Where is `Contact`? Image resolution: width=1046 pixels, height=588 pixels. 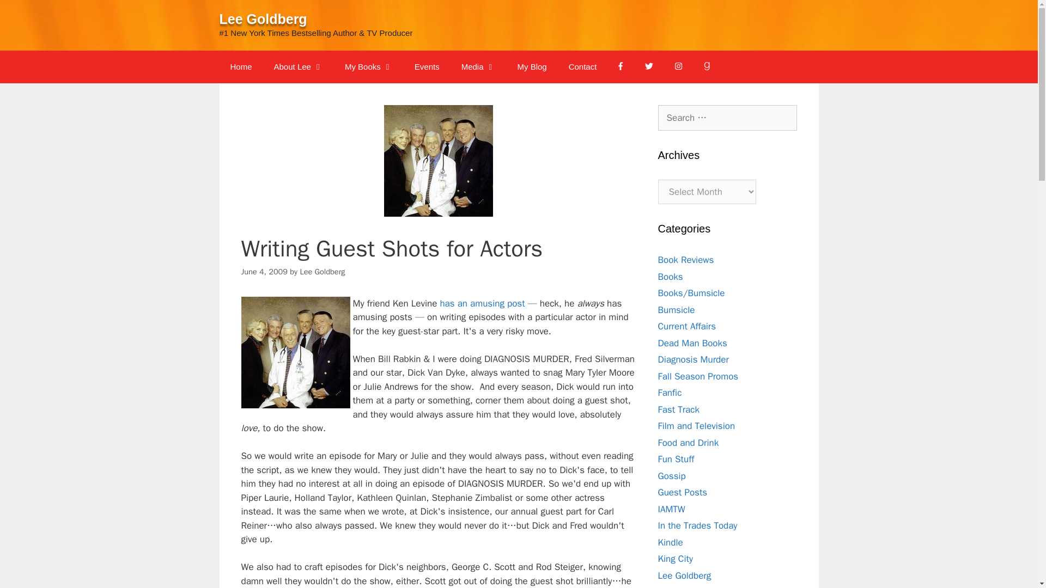
Contact is located at coordinates (582, 66).